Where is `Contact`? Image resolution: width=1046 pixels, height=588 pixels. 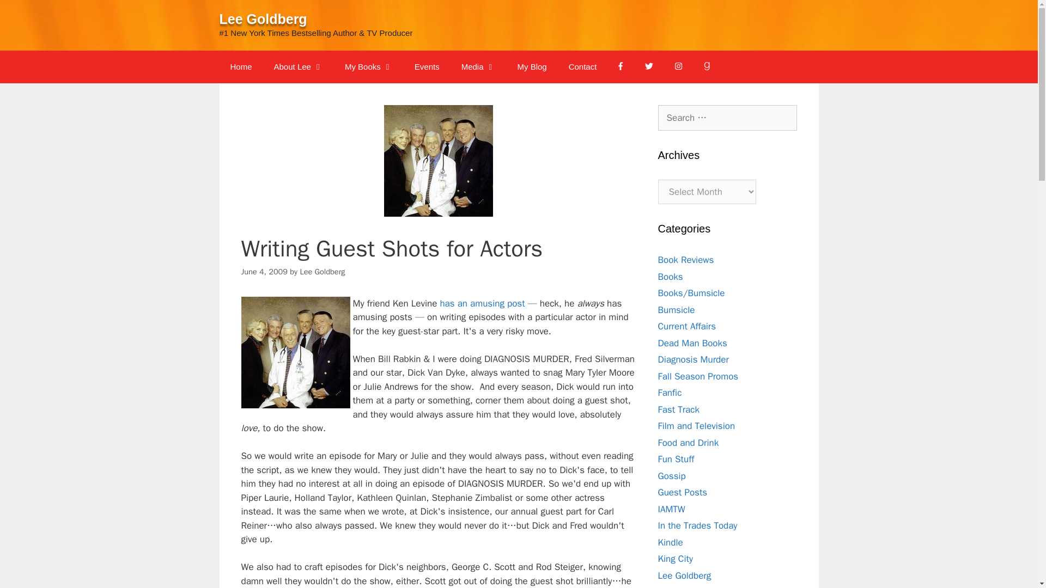
Contact is located at coordinates (582, 66).